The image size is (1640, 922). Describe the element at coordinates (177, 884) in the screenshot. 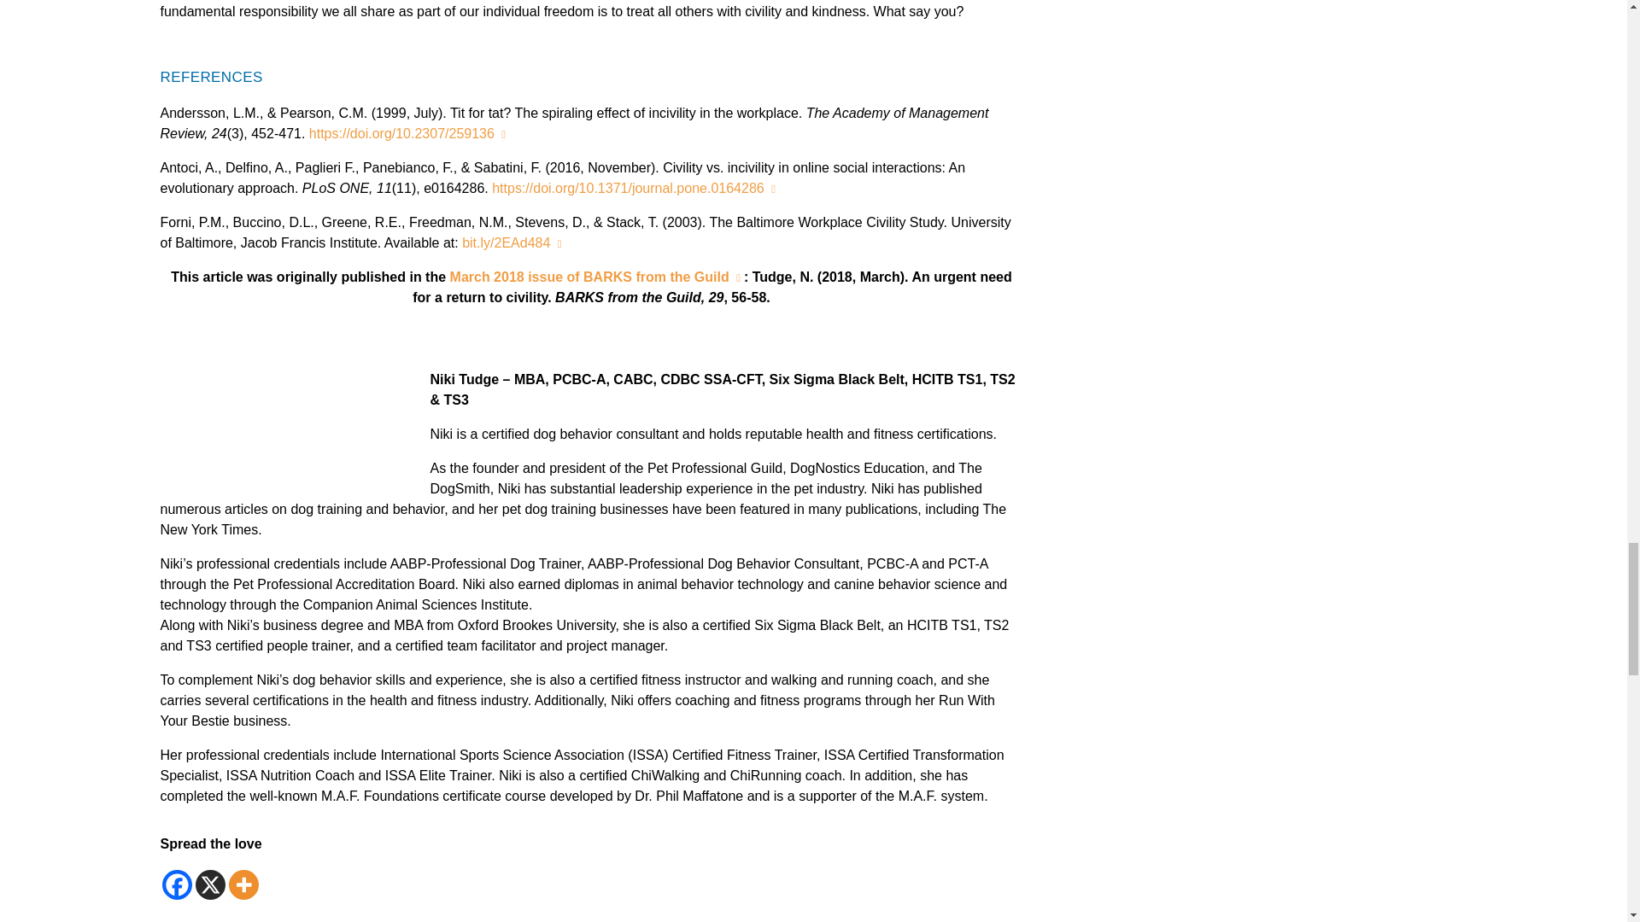

I see `Facebook` at that location.